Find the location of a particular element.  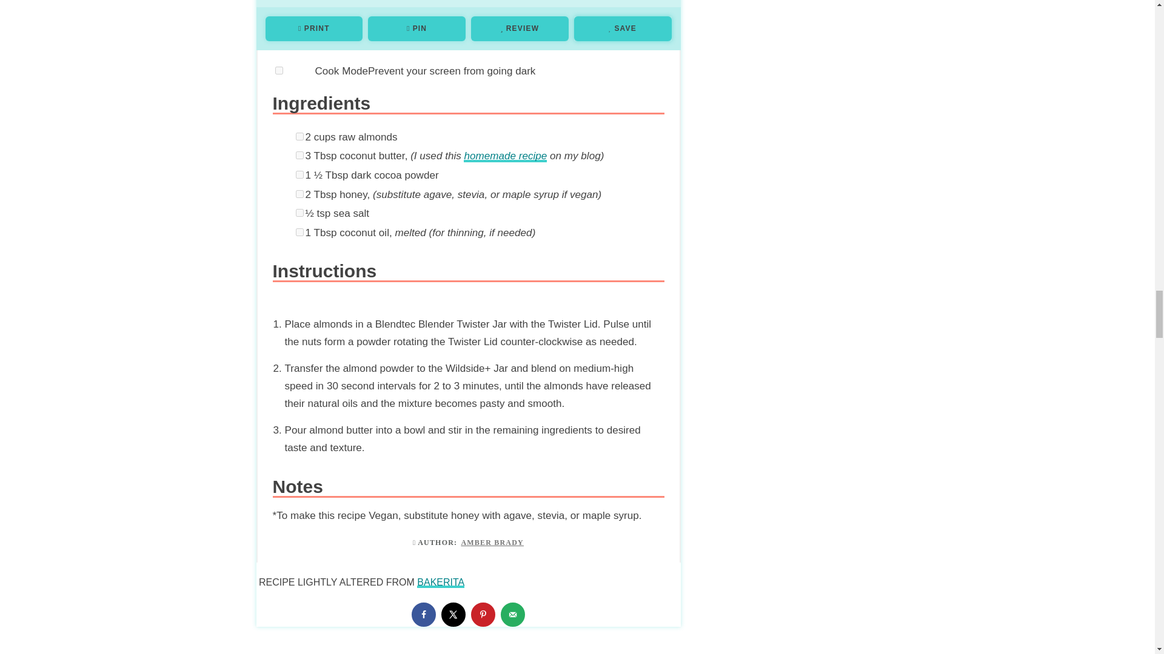

Send over email is located at coordinates (512, 614).